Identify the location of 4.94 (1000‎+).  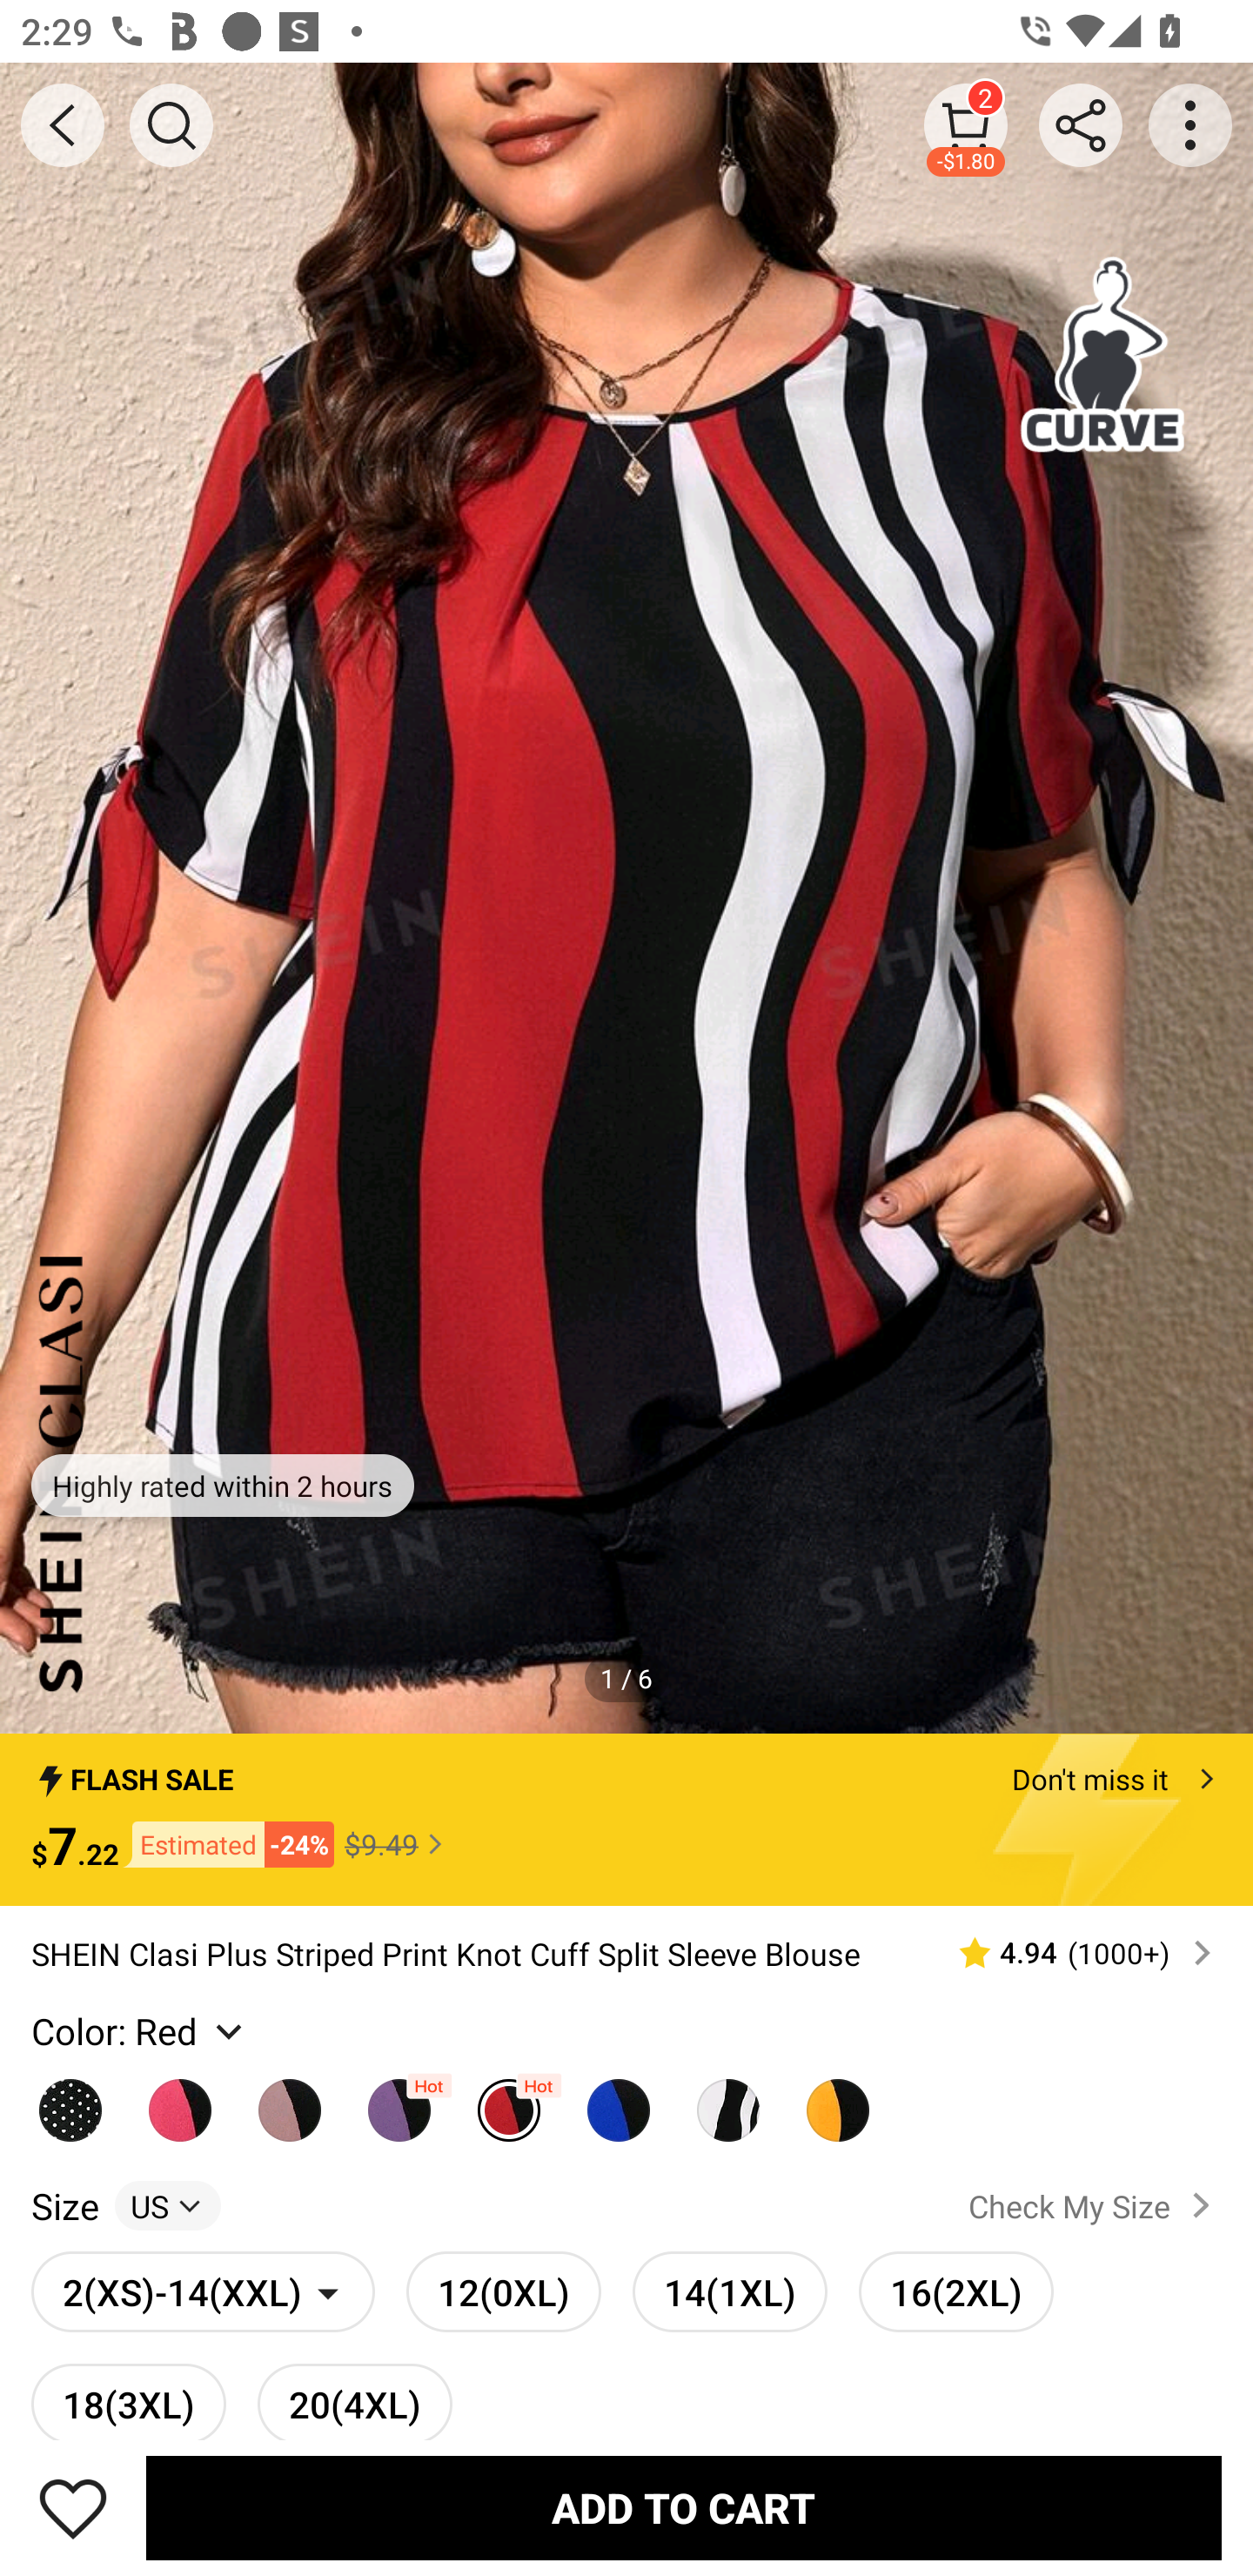
(1073, 1953).